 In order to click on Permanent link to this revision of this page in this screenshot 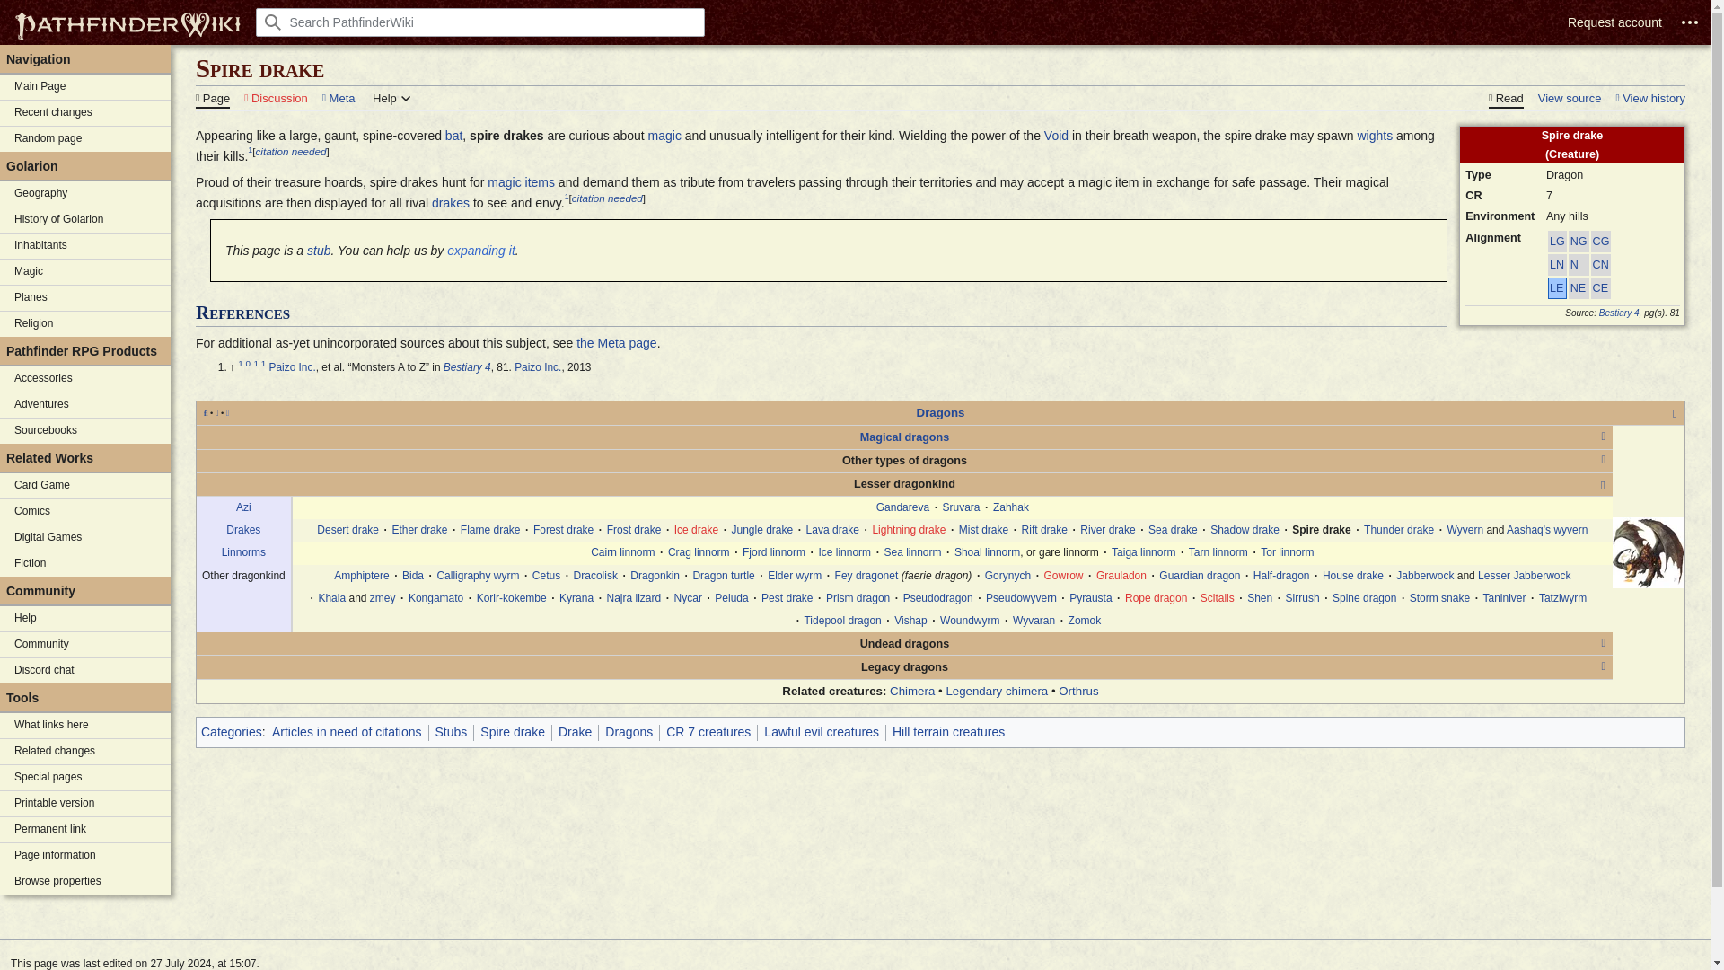, I will do `click(85, 830)`.